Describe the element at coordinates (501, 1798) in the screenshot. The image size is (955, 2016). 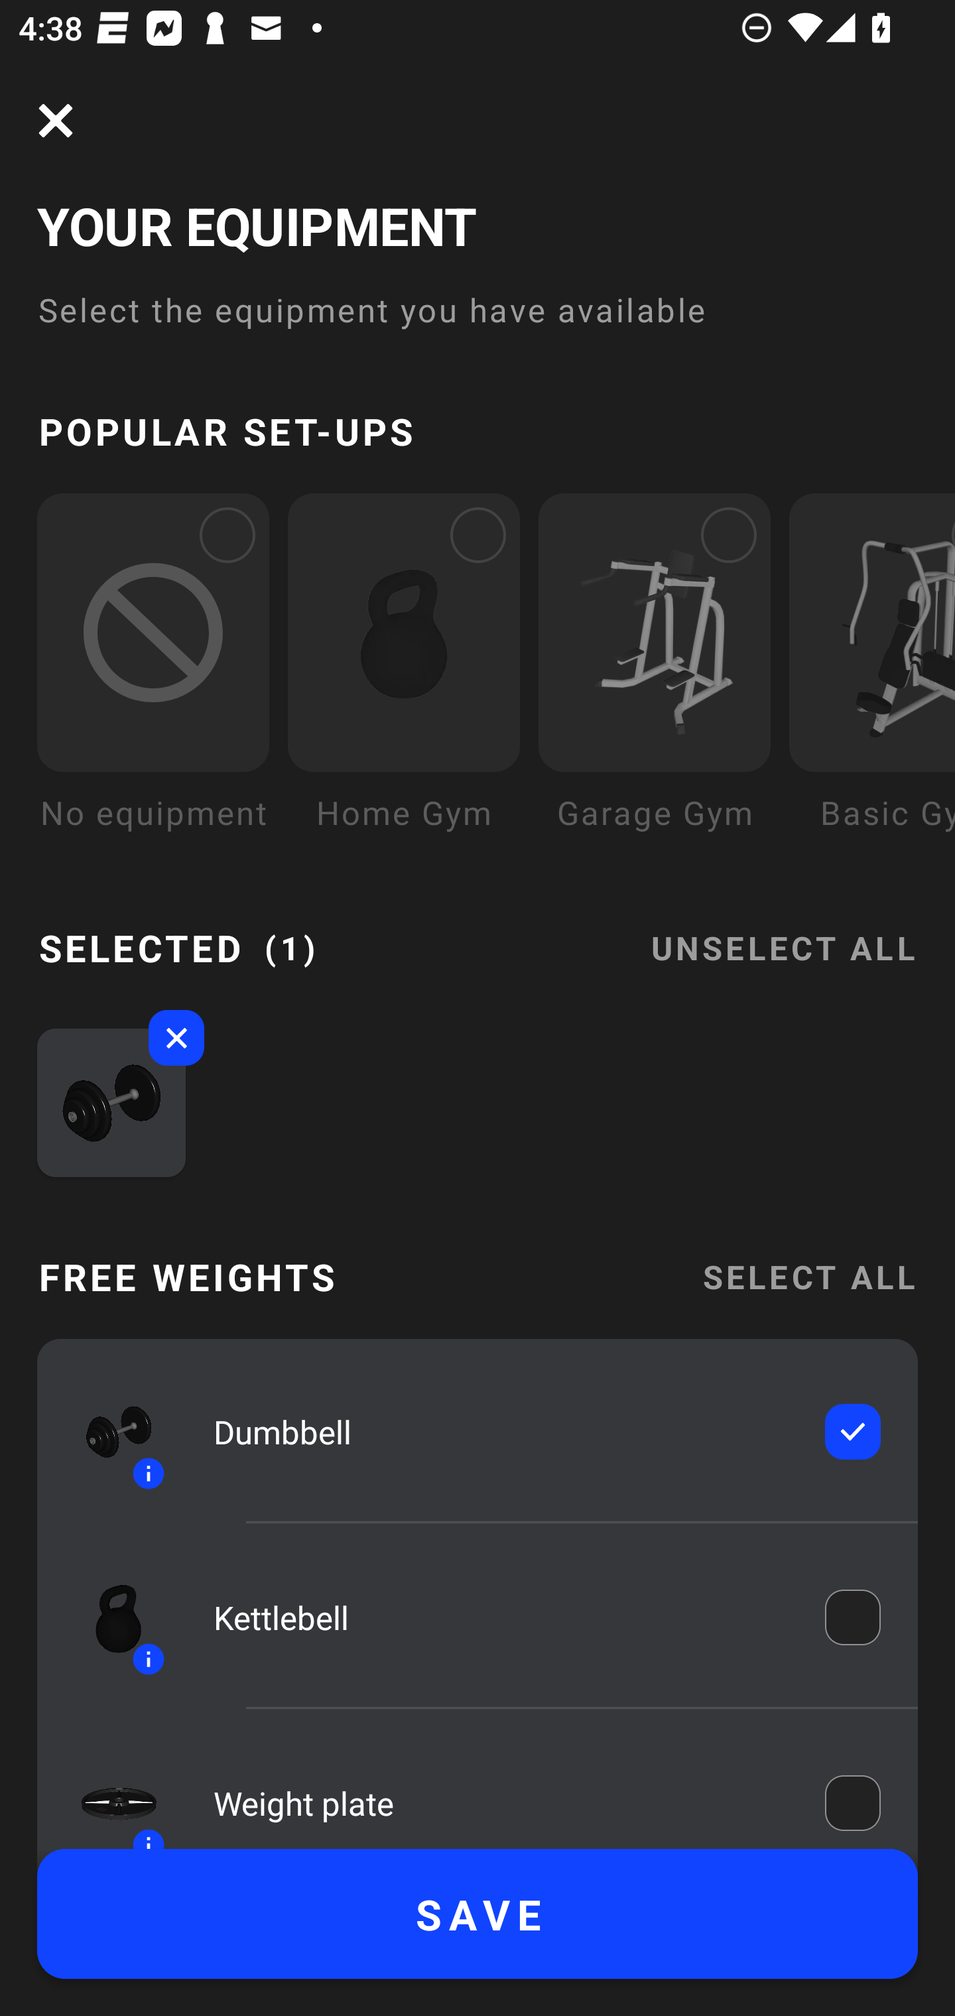
I see `Weight plate` at that location.